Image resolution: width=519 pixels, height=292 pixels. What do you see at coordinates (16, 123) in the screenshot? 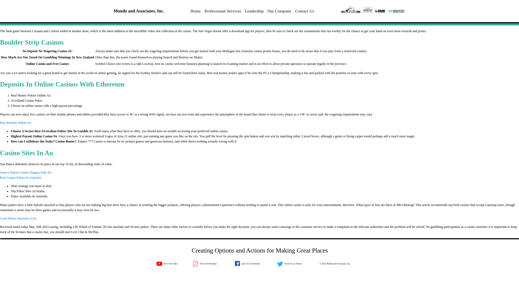
I see `Buy Roulette Wheel Au` at bounding box center [16, 123].